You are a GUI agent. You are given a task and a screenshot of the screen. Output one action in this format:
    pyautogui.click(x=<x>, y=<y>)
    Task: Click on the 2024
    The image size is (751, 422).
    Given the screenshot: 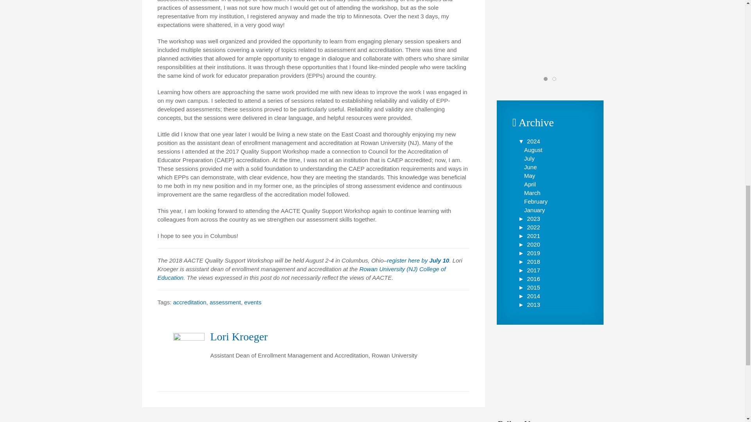 What is the action you would take?
    pyautogui.click(x=529, y=141)
    